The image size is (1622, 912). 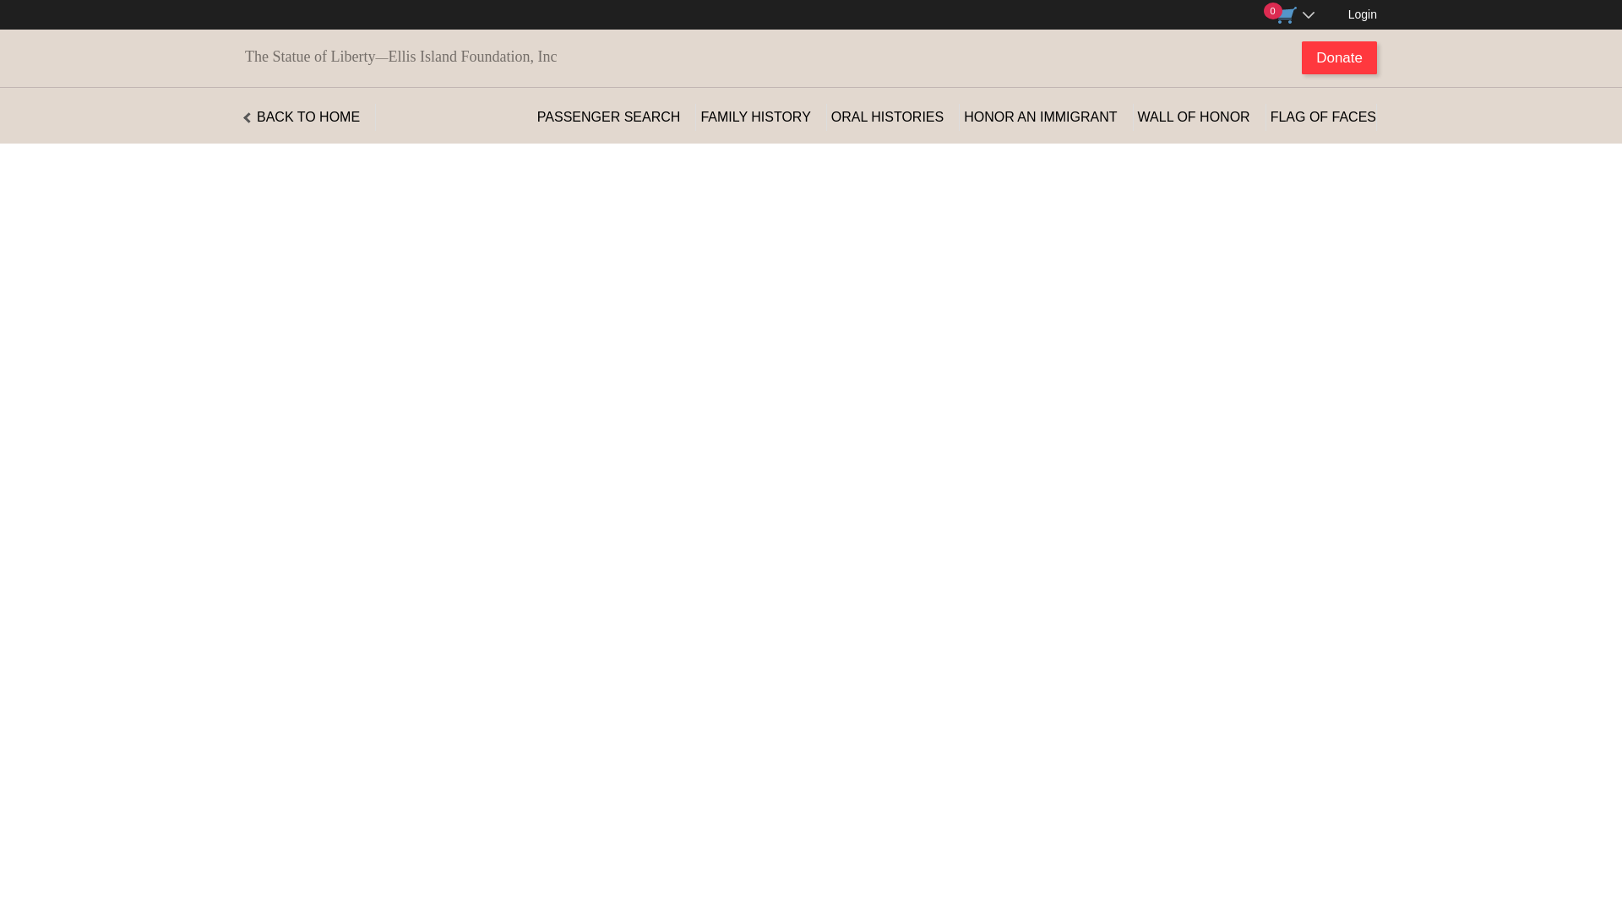 I want to click on Login, so click(x=1362, y=14).